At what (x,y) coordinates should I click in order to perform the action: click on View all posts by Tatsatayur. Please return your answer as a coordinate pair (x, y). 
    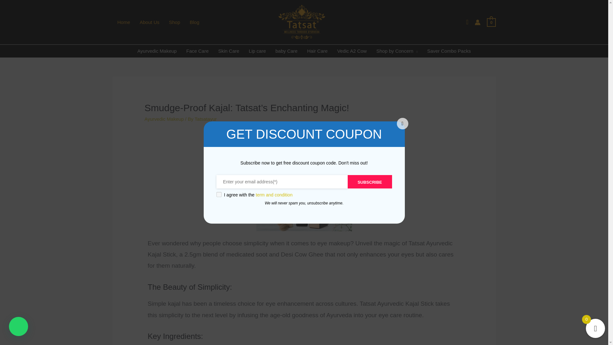
    Looking at the image, I should click on (206, 119).